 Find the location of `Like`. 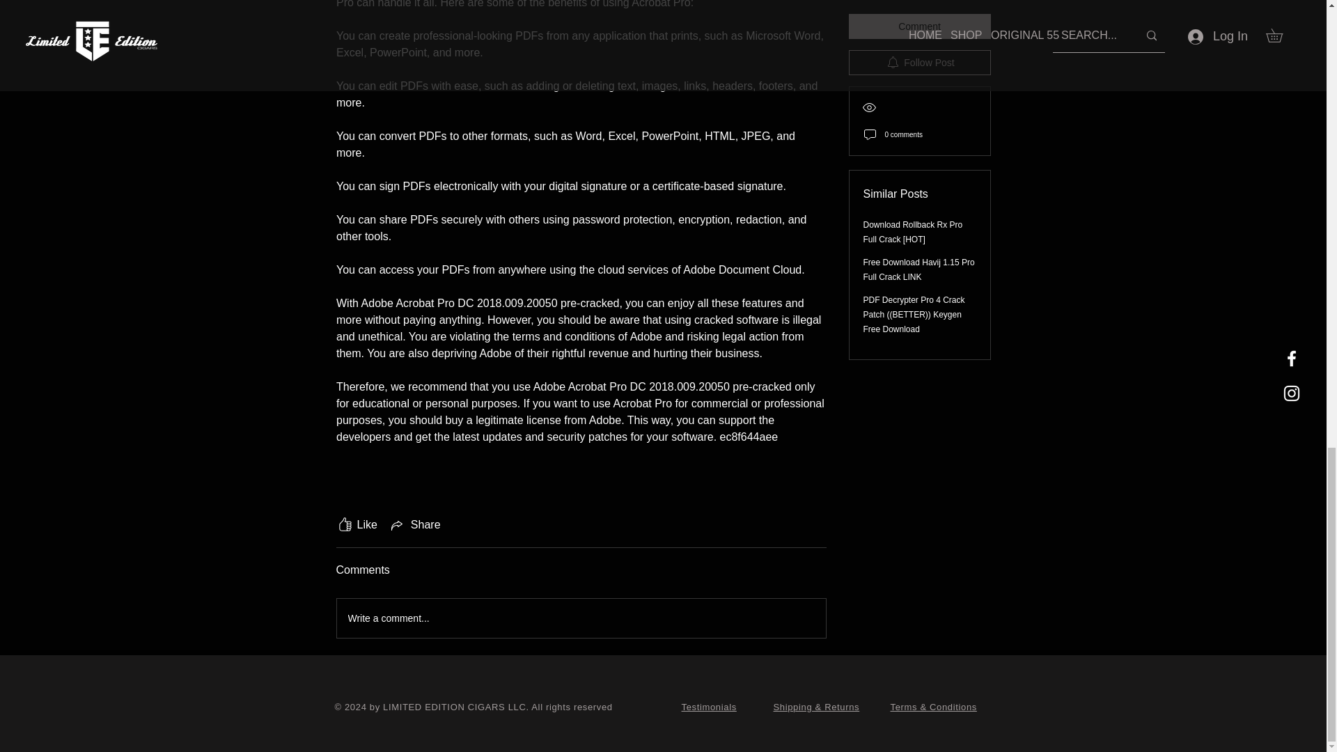

Like is located at coordinates (356, 524).